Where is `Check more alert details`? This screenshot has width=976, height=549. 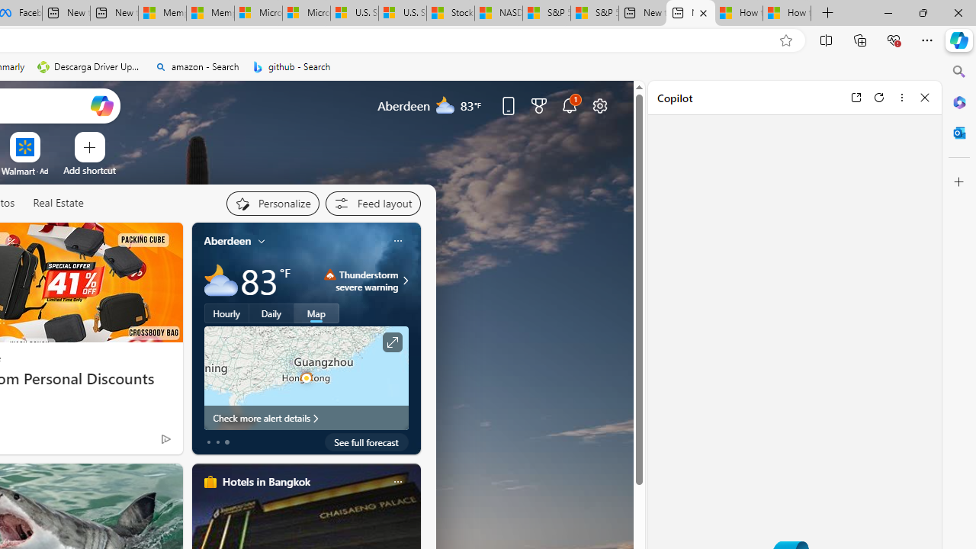 Check more alert details is located at coordinates (307, 418).